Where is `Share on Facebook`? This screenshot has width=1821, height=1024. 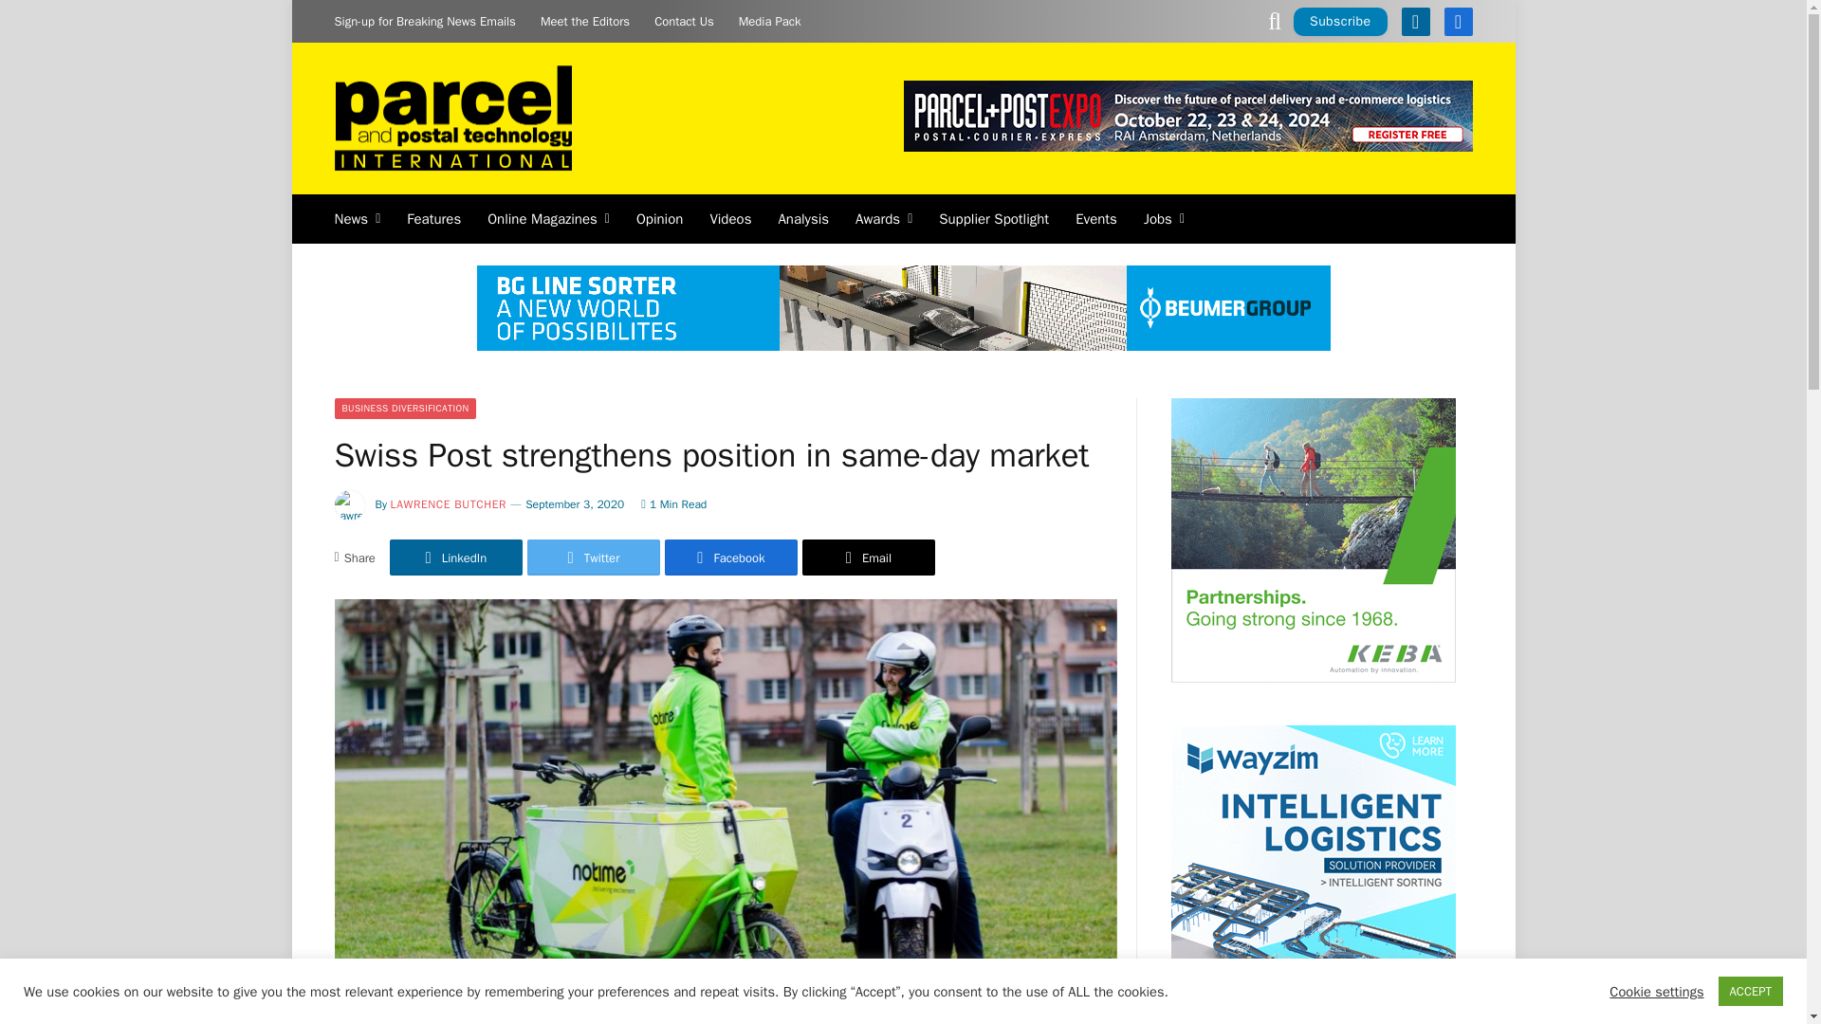
Share on Facebook is located at coordinates (730, 558).